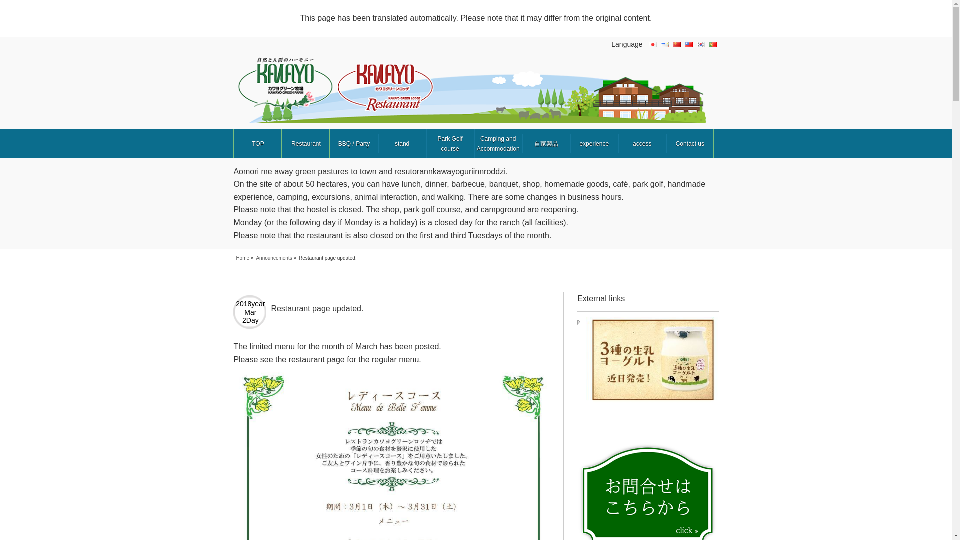 This screenshot has height=540, width=960. What do you see at coordinates (305, 143) in the screenshot?
I see `Restaurant` at bounding box center [305, 143].